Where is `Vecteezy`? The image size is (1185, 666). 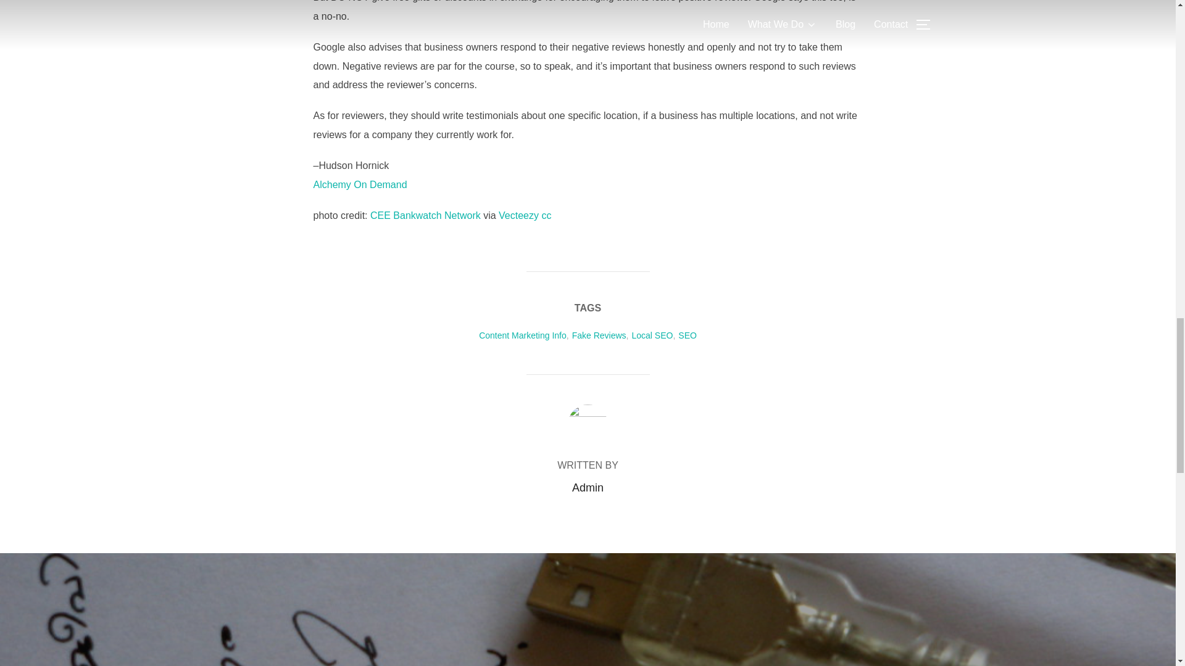
Vecteezy is located at coordinates (518, 215).